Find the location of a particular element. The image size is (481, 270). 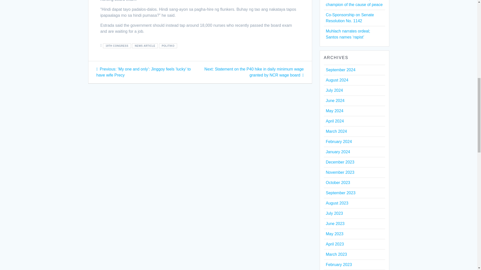

July 2024 is located at coordinates (334, 90).